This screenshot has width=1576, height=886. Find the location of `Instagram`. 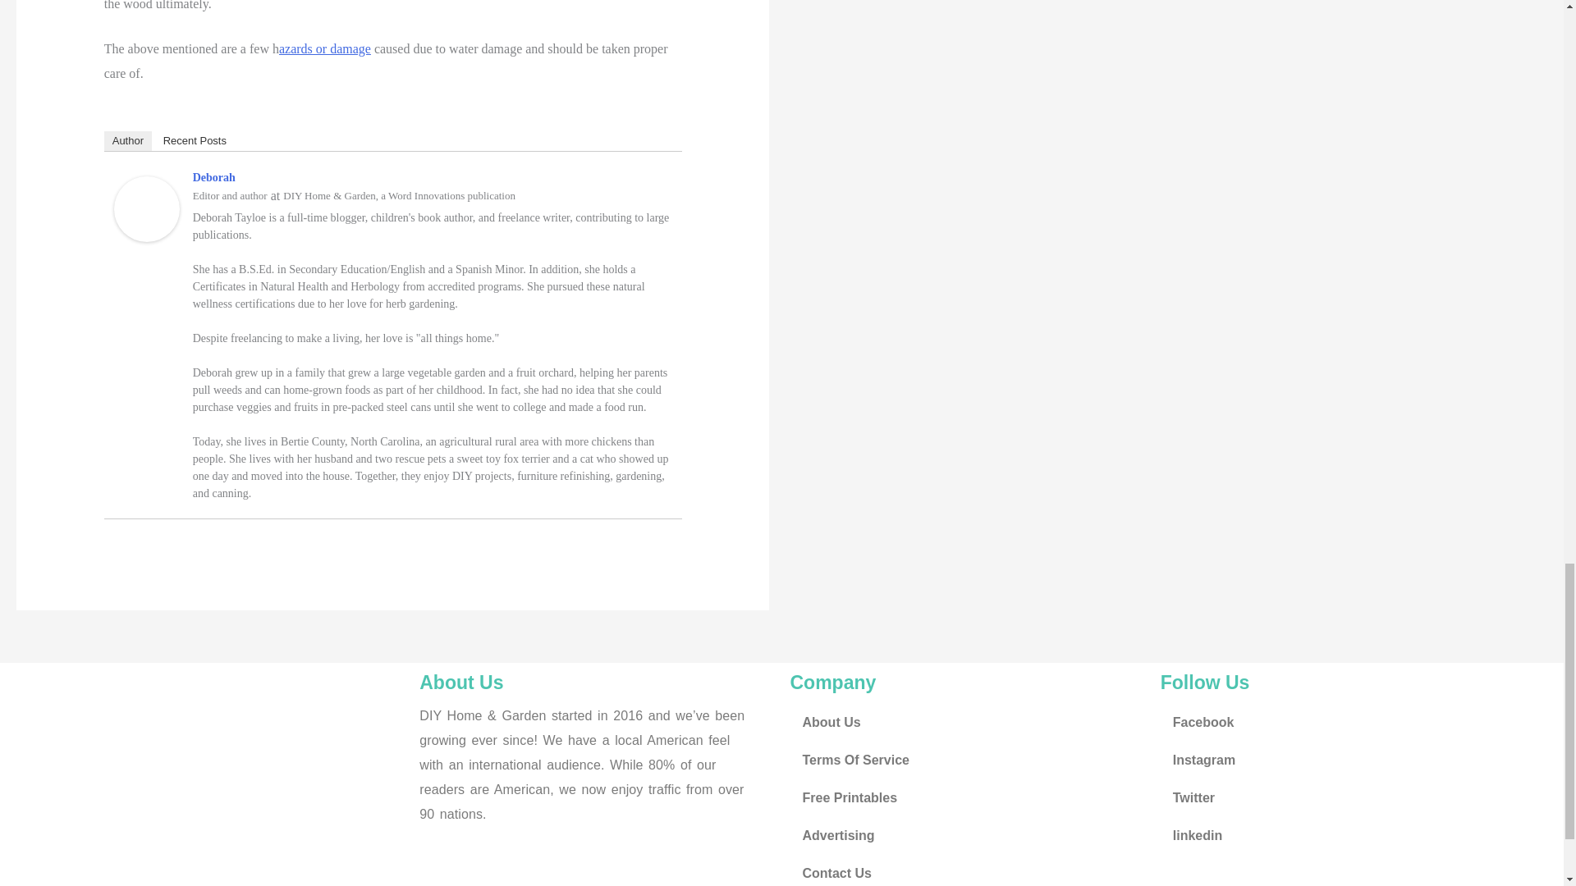

Instagram is located at coordinates (1337, 760).